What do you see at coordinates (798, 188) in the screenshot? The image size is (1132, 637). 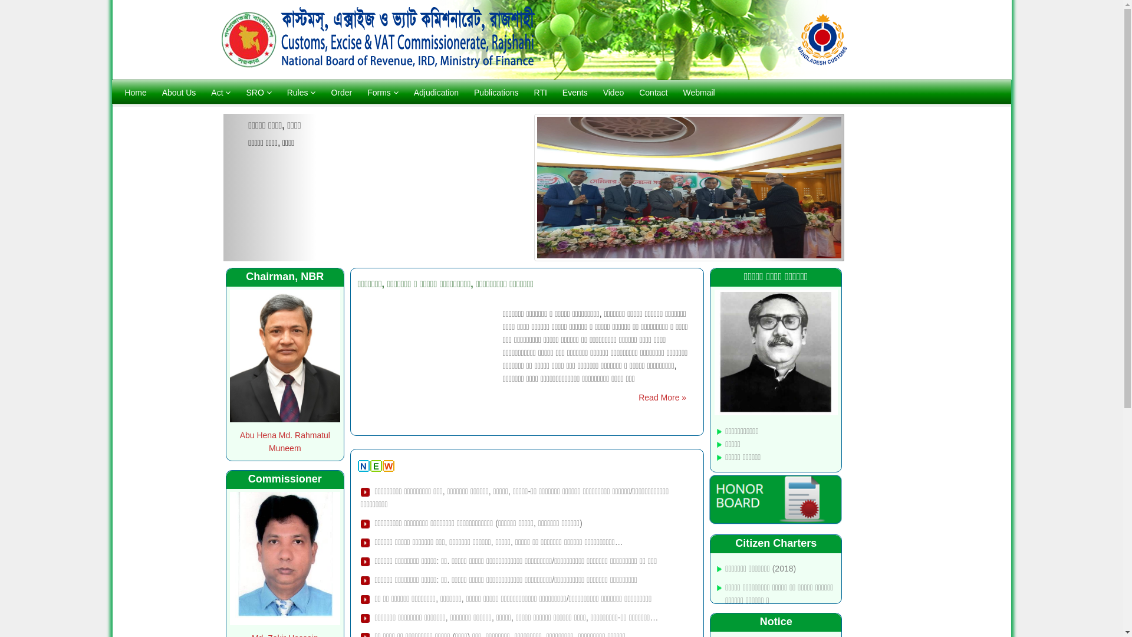 I see `Next` at bounding box center [798, 188].